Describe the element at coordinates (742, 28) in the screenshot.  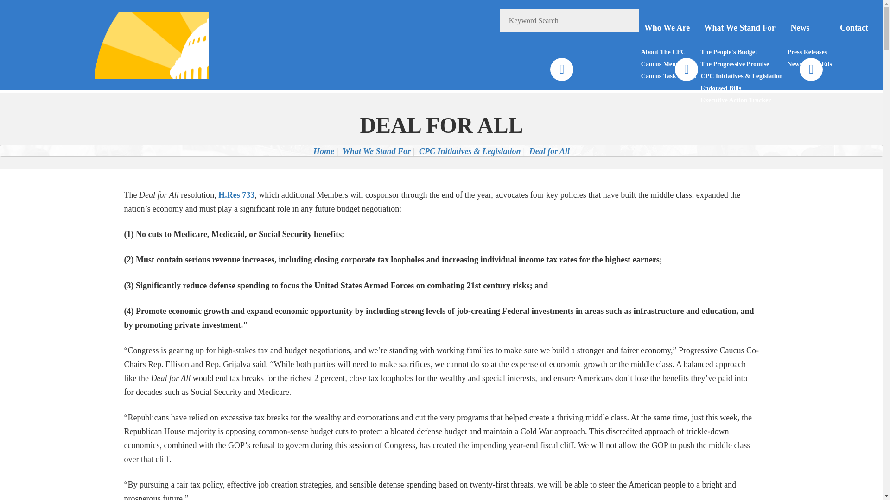
I see `What We Stand For` at that location.